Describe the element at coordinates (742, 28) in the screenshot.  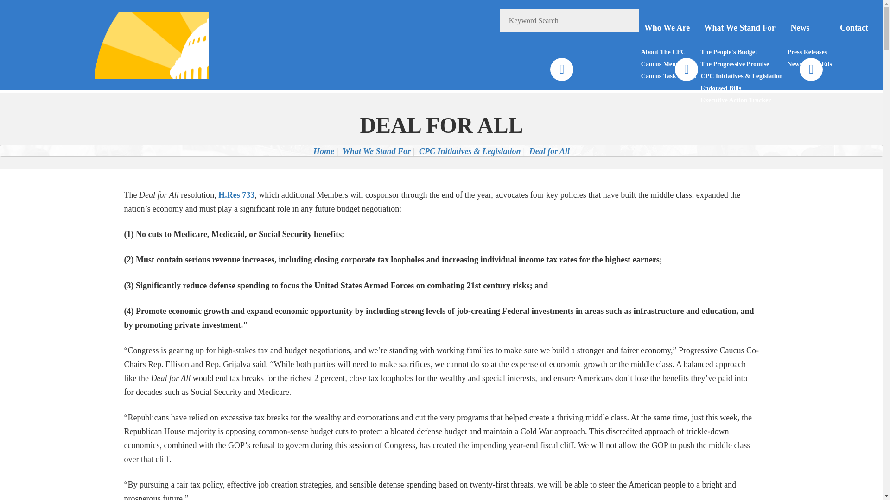
I see `What We Stand For` at that location.